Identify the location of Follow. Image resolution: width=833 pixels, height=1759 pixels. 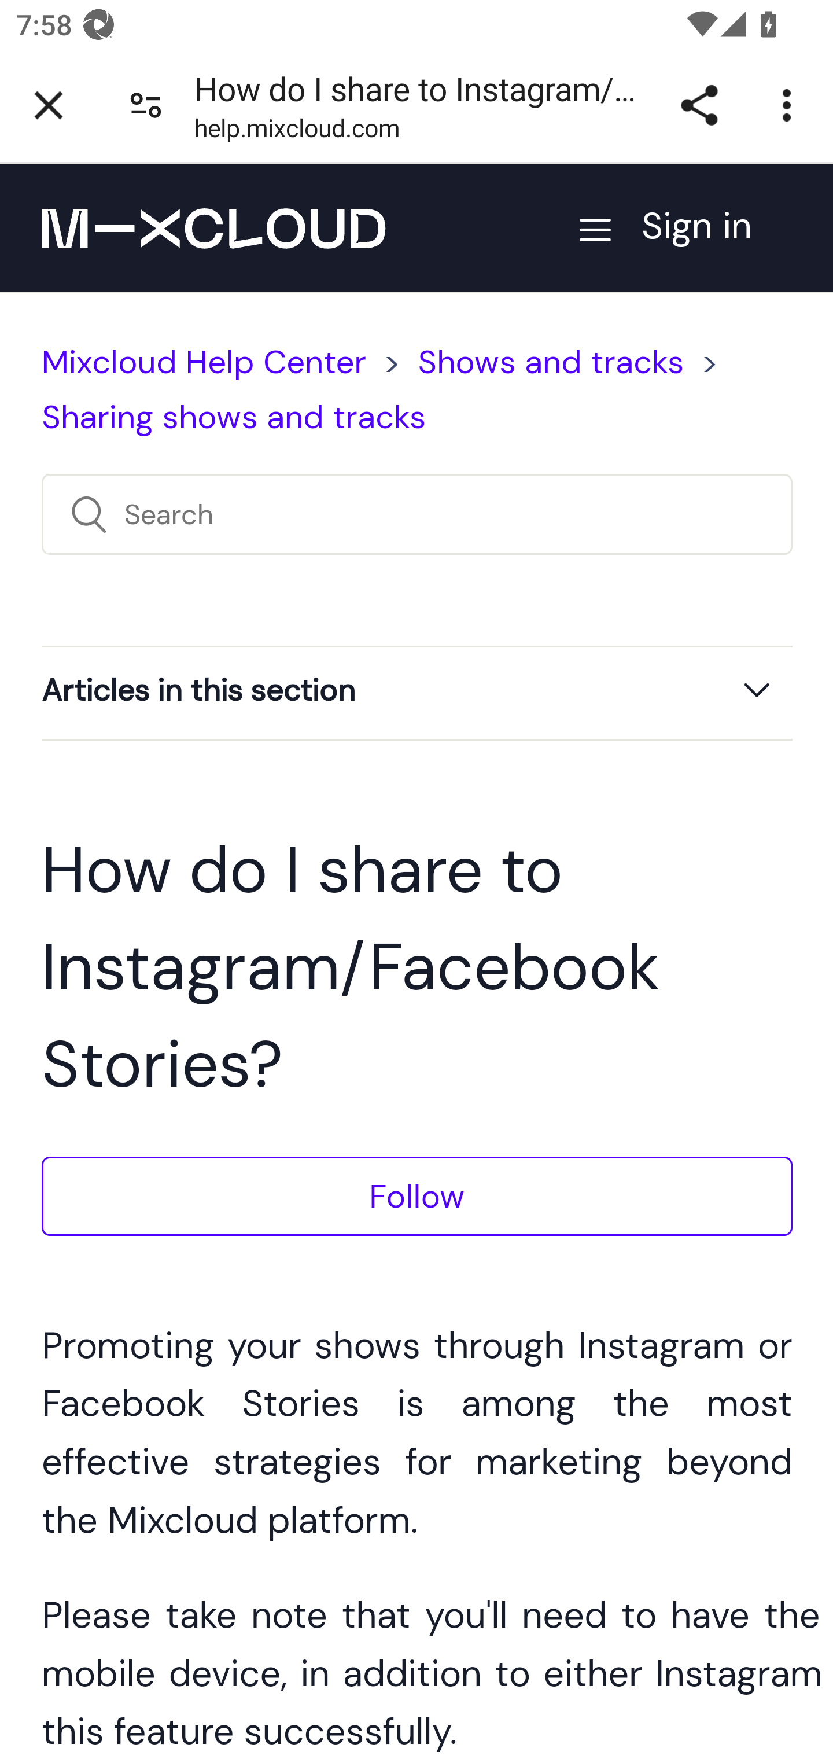
(417, 1195).